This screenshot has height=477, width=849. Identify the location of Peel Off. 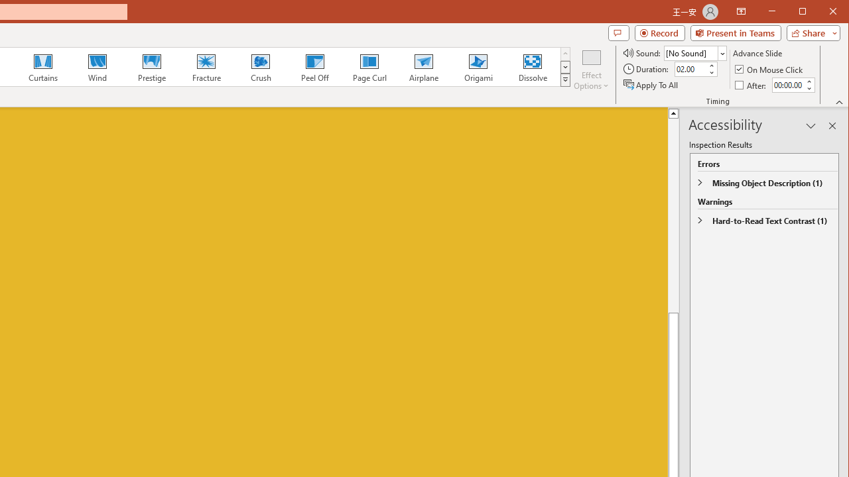
(314, 66).